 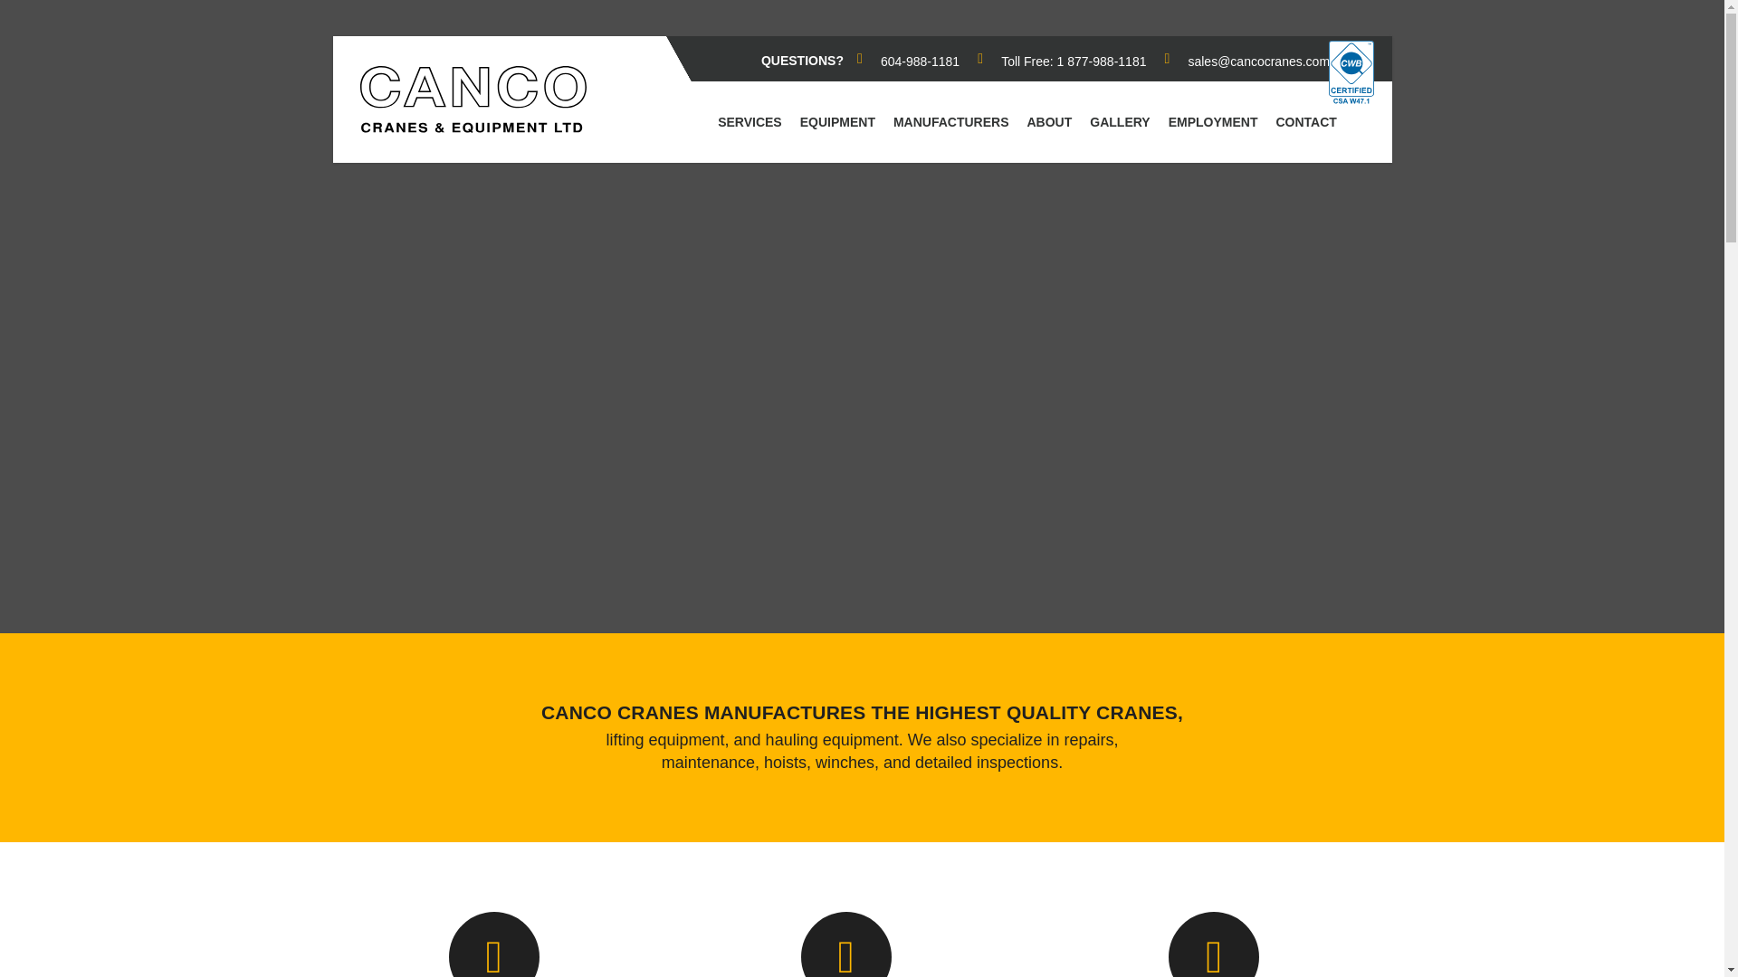 I want to click on EMPLOYMENT, so click(x=1213, y=121).